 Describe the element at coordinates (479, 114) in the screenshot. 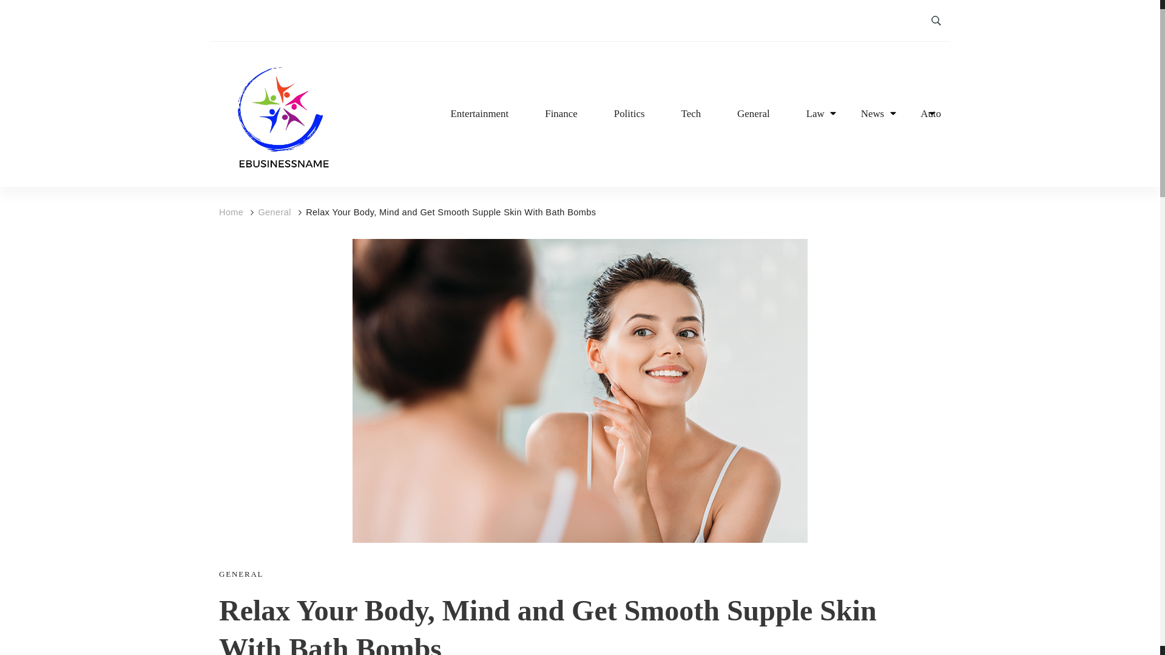

I see `Entertainment` at that location.